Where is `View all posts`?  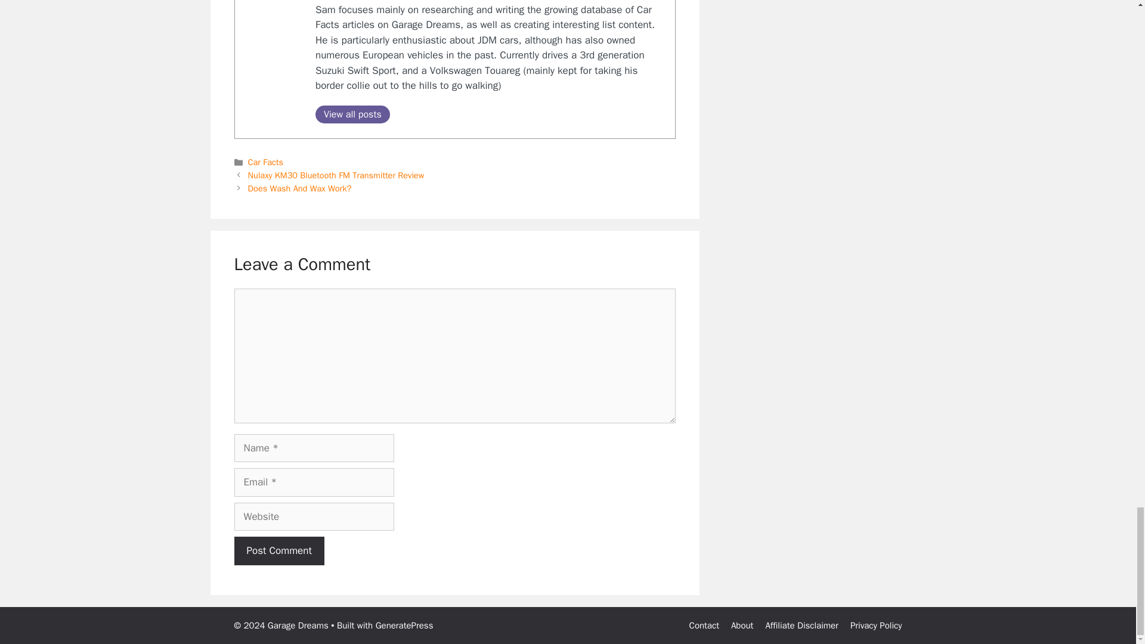 View all posts is located at coordinates (353, 114).